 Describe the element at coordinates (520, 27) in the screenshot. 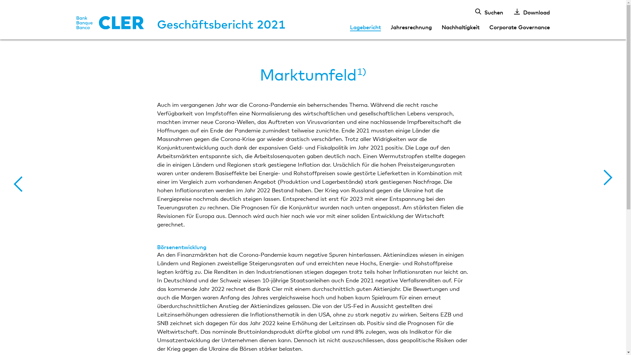

I see `Corporate Governance` at that location.